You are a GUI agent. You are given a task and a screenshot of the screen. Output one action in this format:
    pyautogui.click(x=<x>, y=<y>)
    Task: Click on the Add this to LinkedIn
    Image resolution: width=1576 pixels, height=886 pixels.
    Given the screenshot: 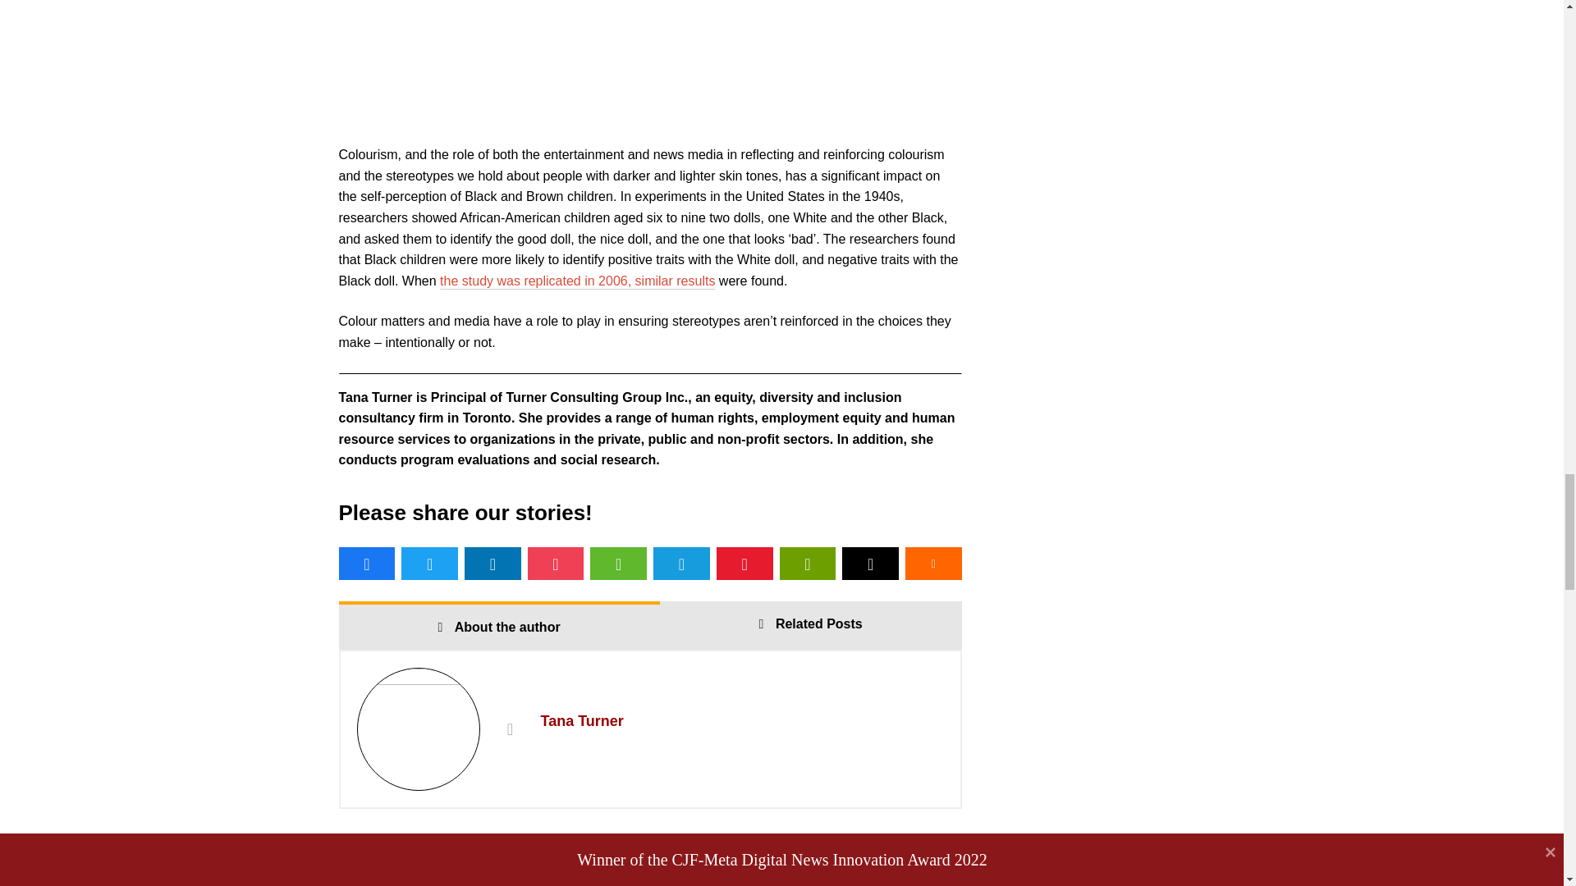 What is the action you would take?
    pyautogui.click(x=492, y=564)
    